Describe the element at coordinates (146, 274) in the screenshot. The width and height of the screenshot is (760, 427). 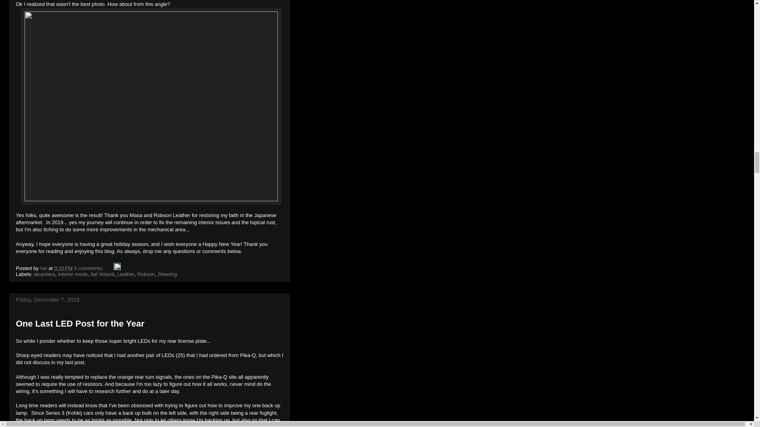
I see `Robson` at that location.